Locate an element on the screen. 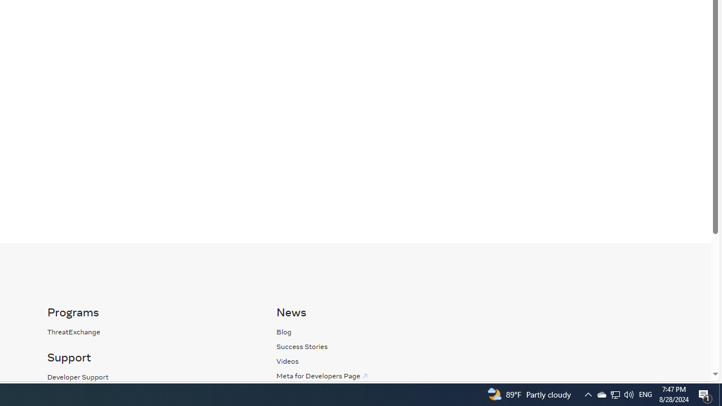 This screenshot has width=722, height=406. Meta for Developers Page is located at coordinates (323, 376).